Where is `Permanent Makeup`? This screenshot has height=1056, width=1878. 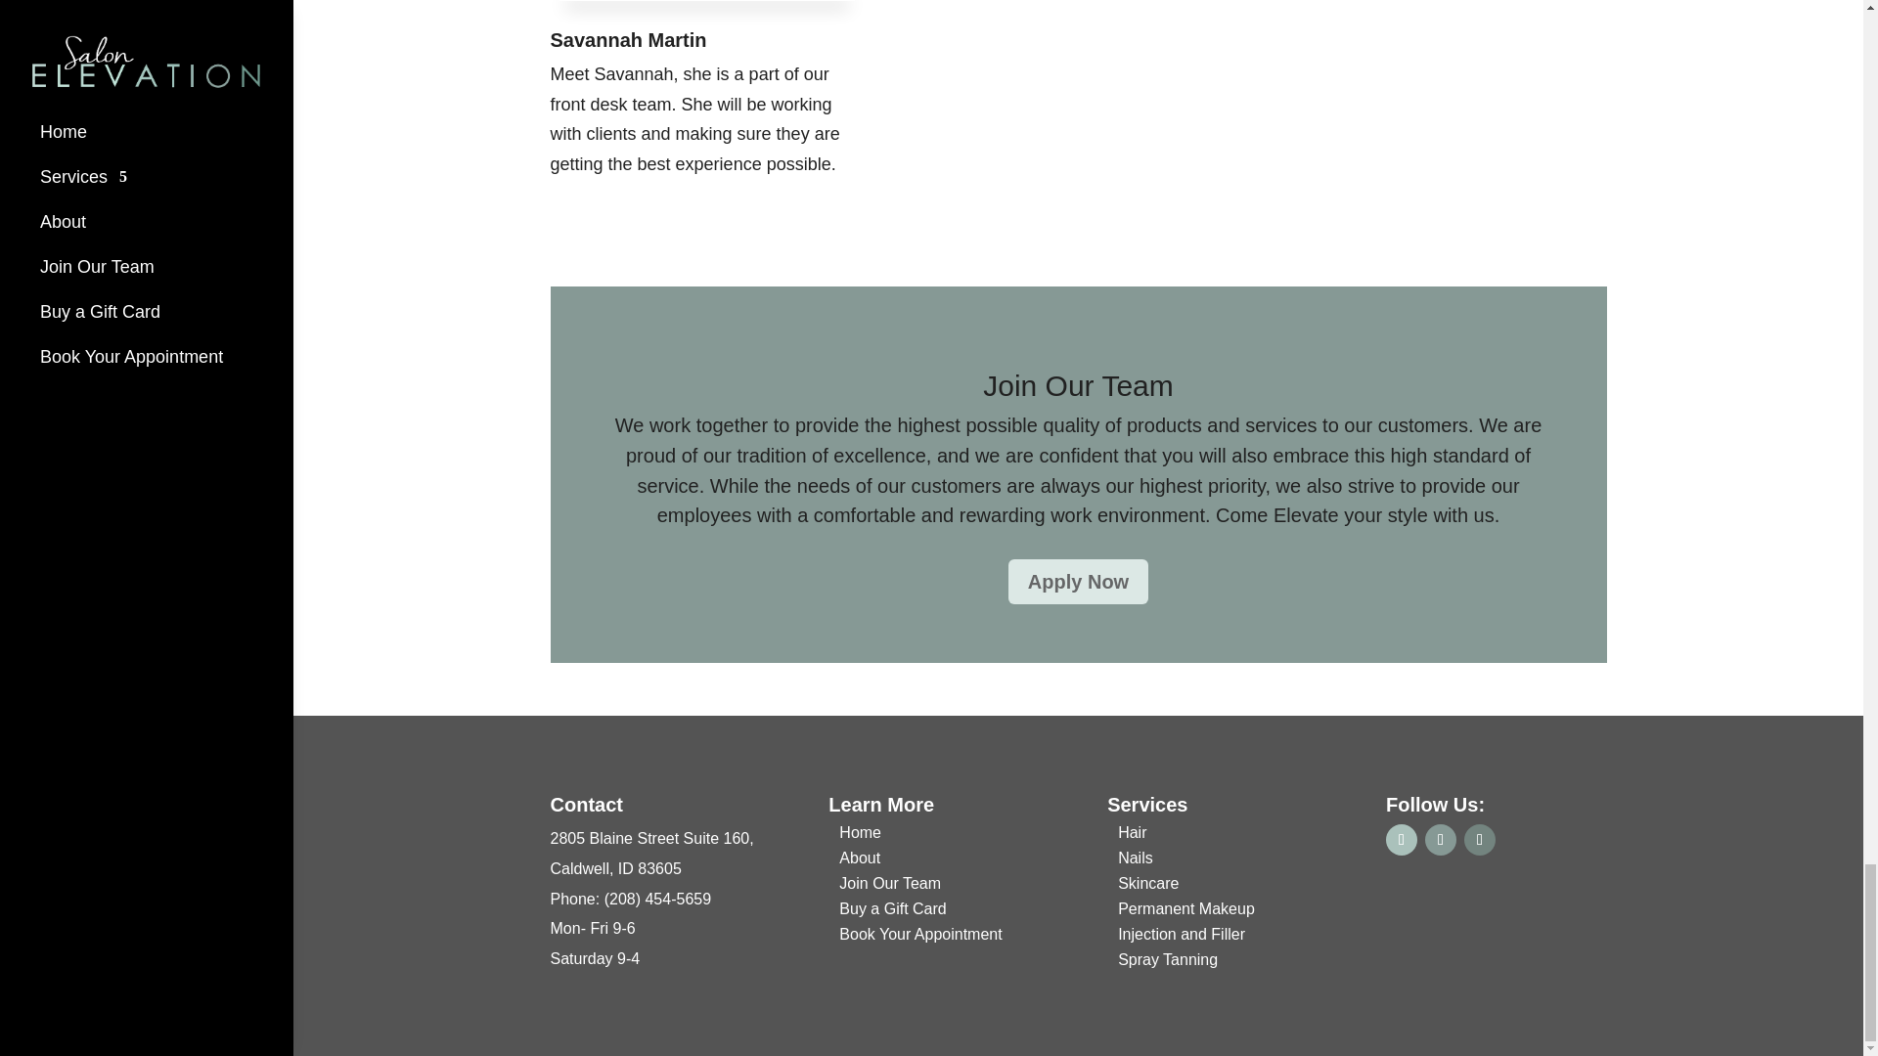 Permanent Makeup is located at coordinates (1185, 912).